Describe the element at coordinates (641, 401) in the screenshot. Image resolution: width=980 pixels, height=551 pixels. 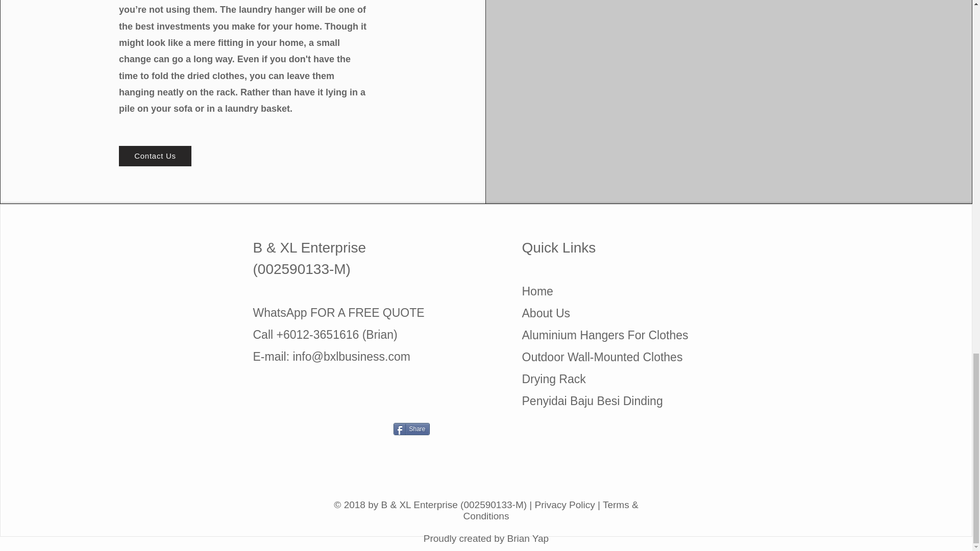
I see `Dinding` at that location.